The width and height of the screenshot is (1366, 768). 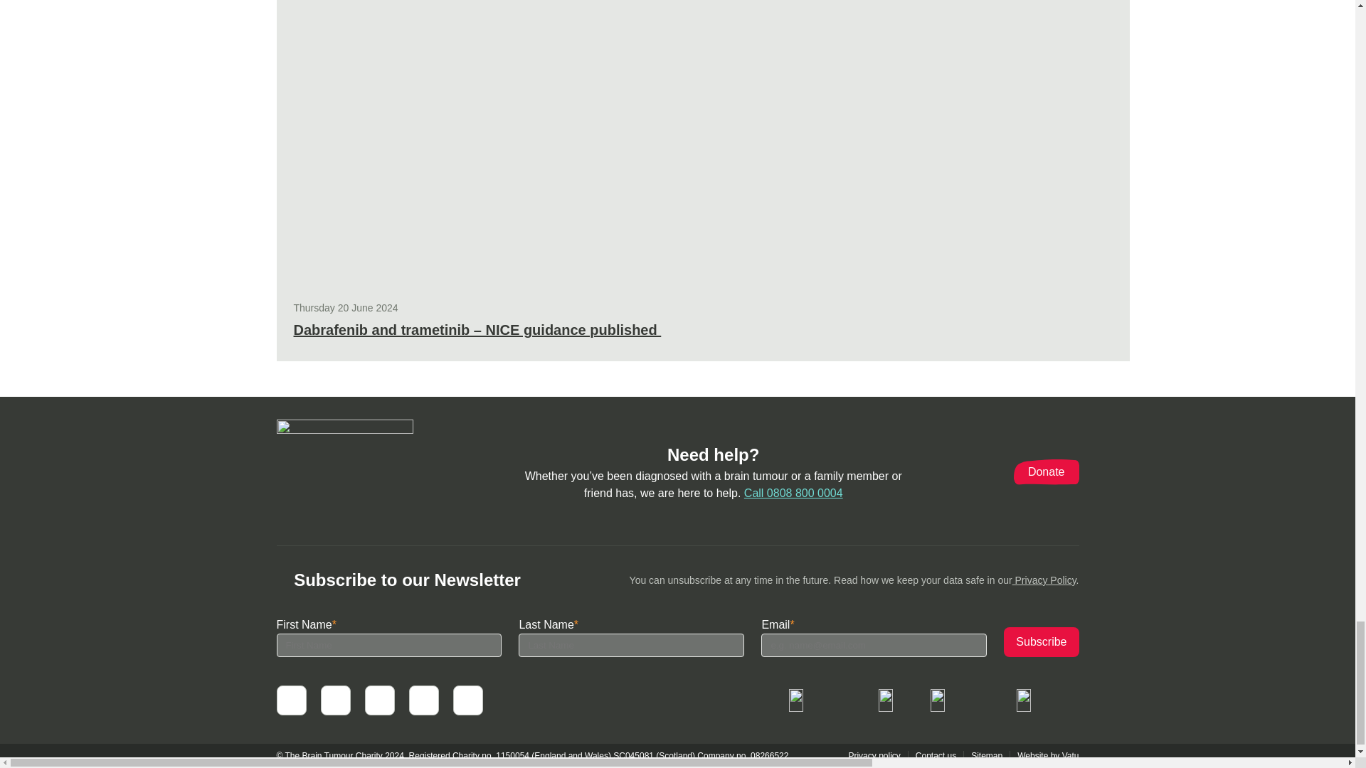 What do you see at coordinates (1042, 642) in the screenshot?
I see `Subscribe` at bounding box center [1042, 642].